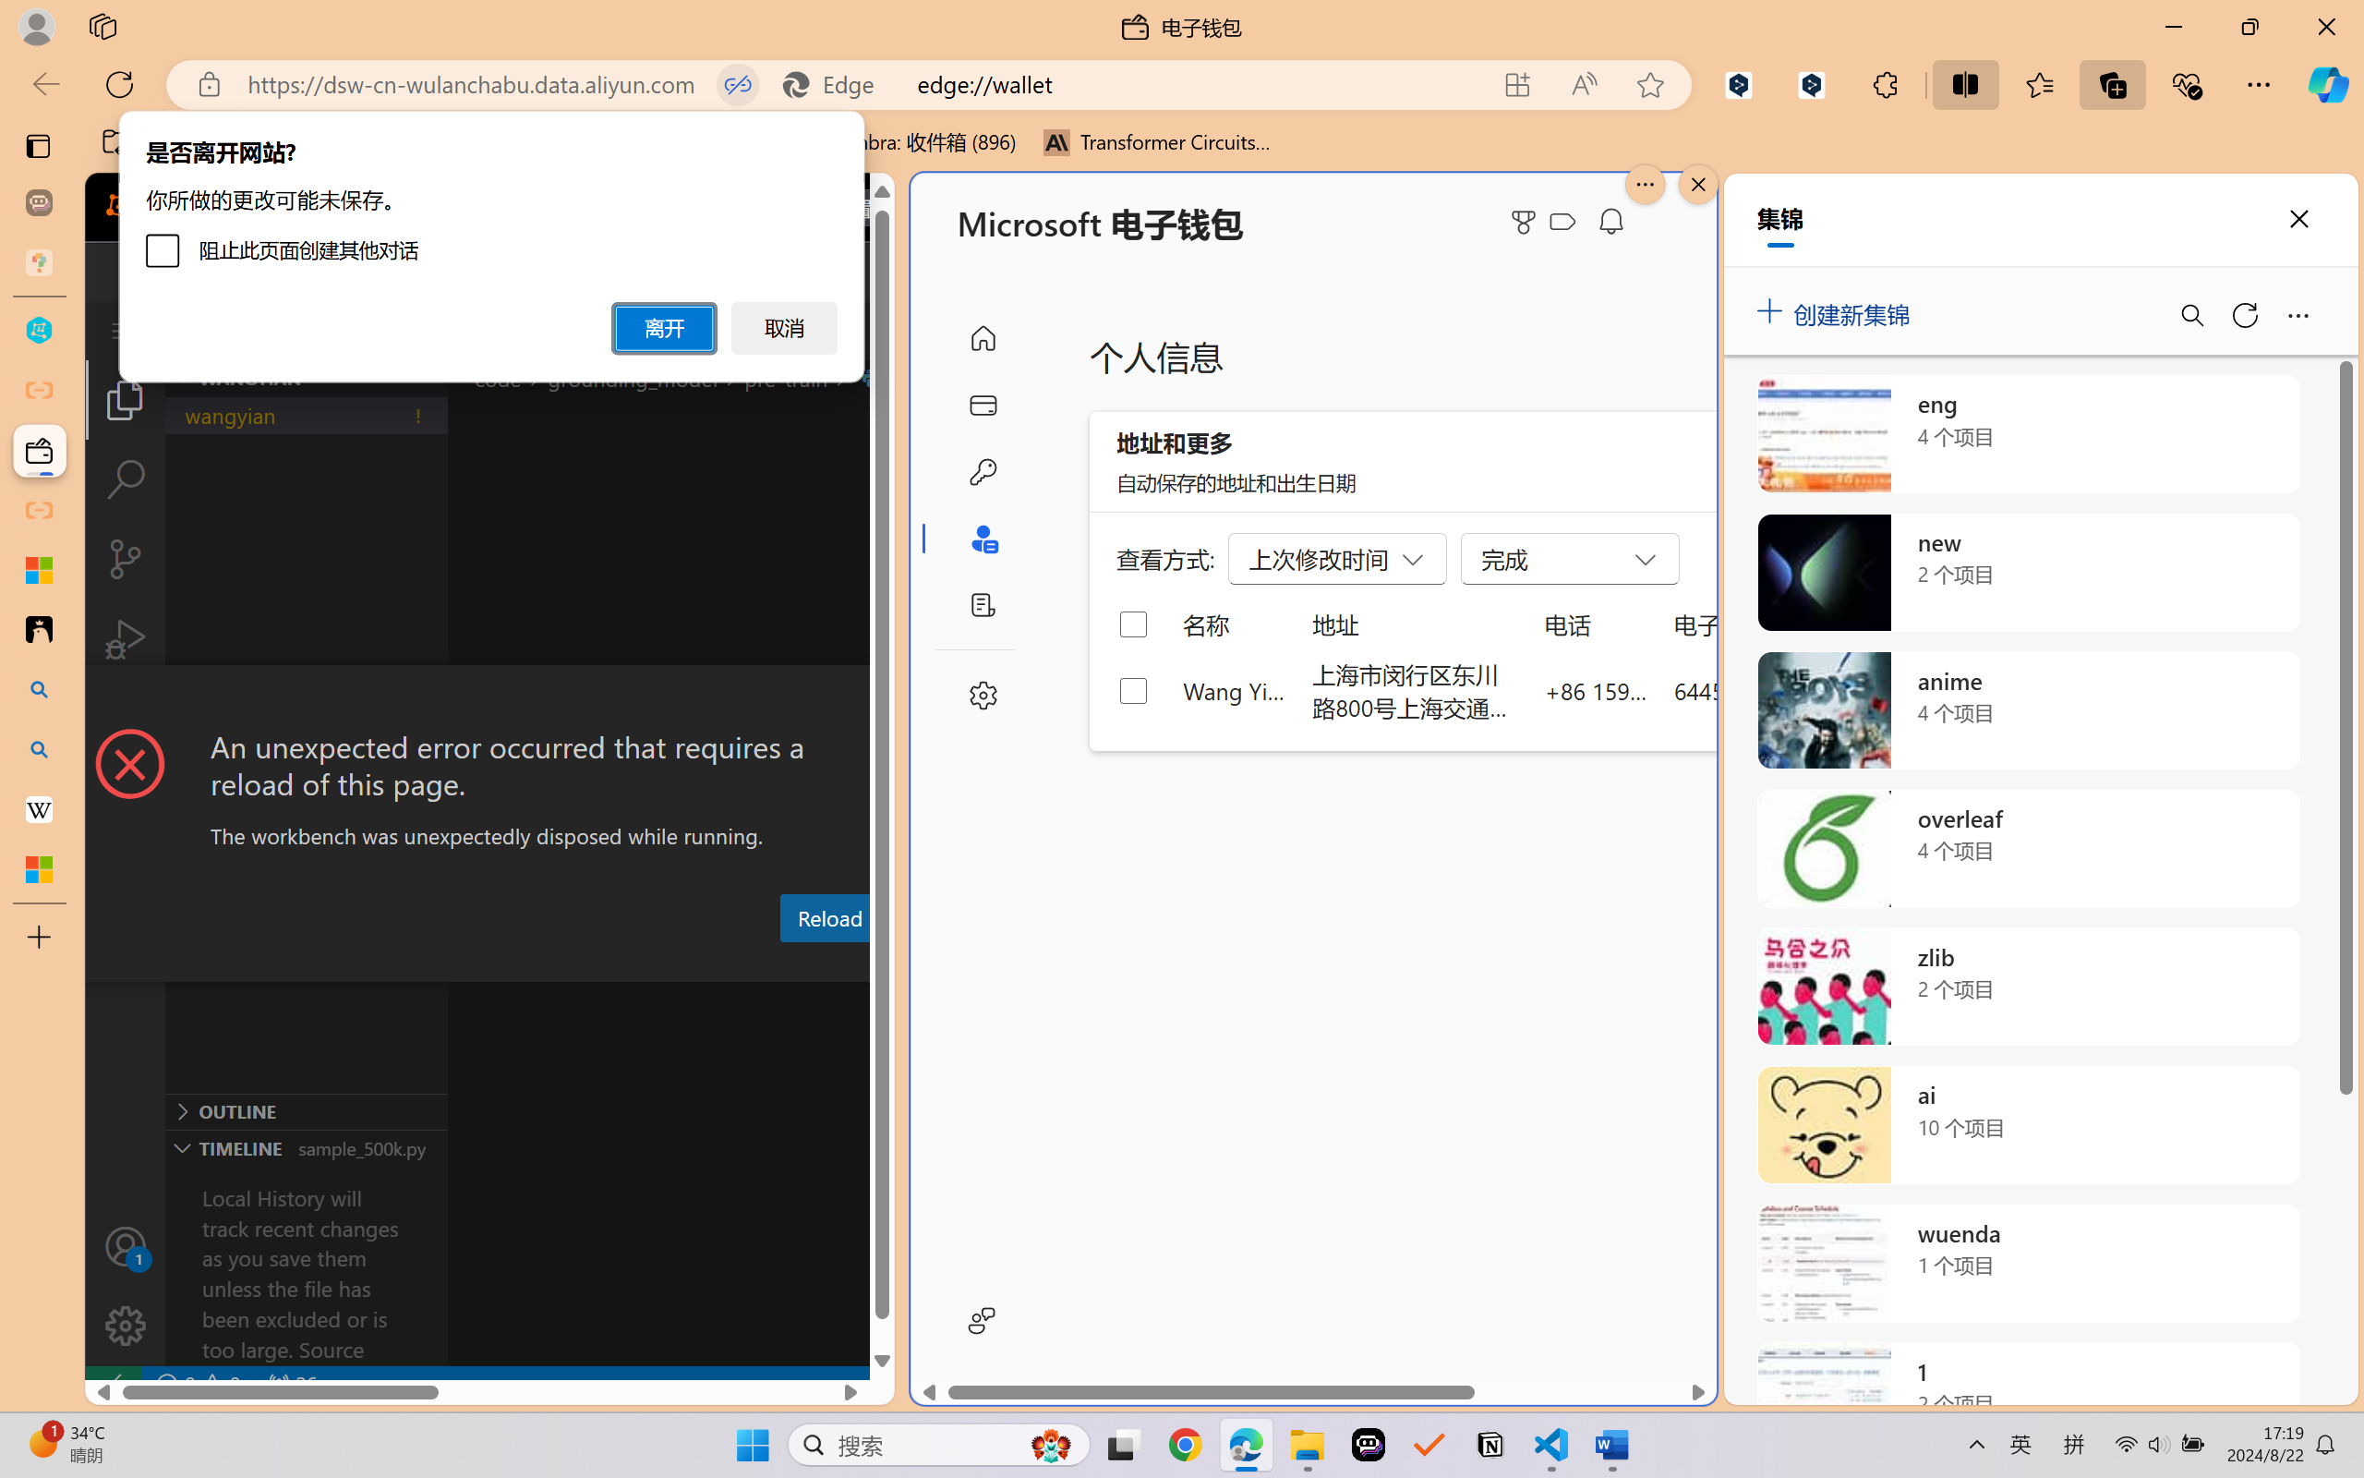 The width and height of the screenshot is (2364, 1478). What do you see at coordinates (1526, 222) in the screenshot?
I see `Microsoft Rewards` at bounding box center [1526, 222].